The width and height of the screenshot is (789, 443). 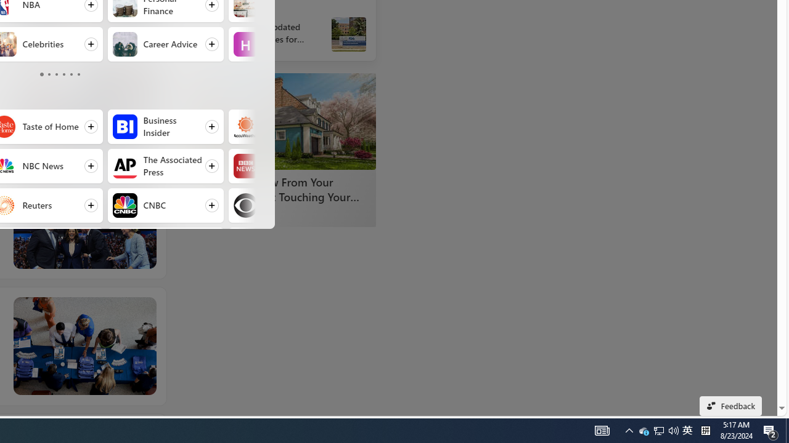 I want to click on Follow Business Insider, so click(x=165, y=127).